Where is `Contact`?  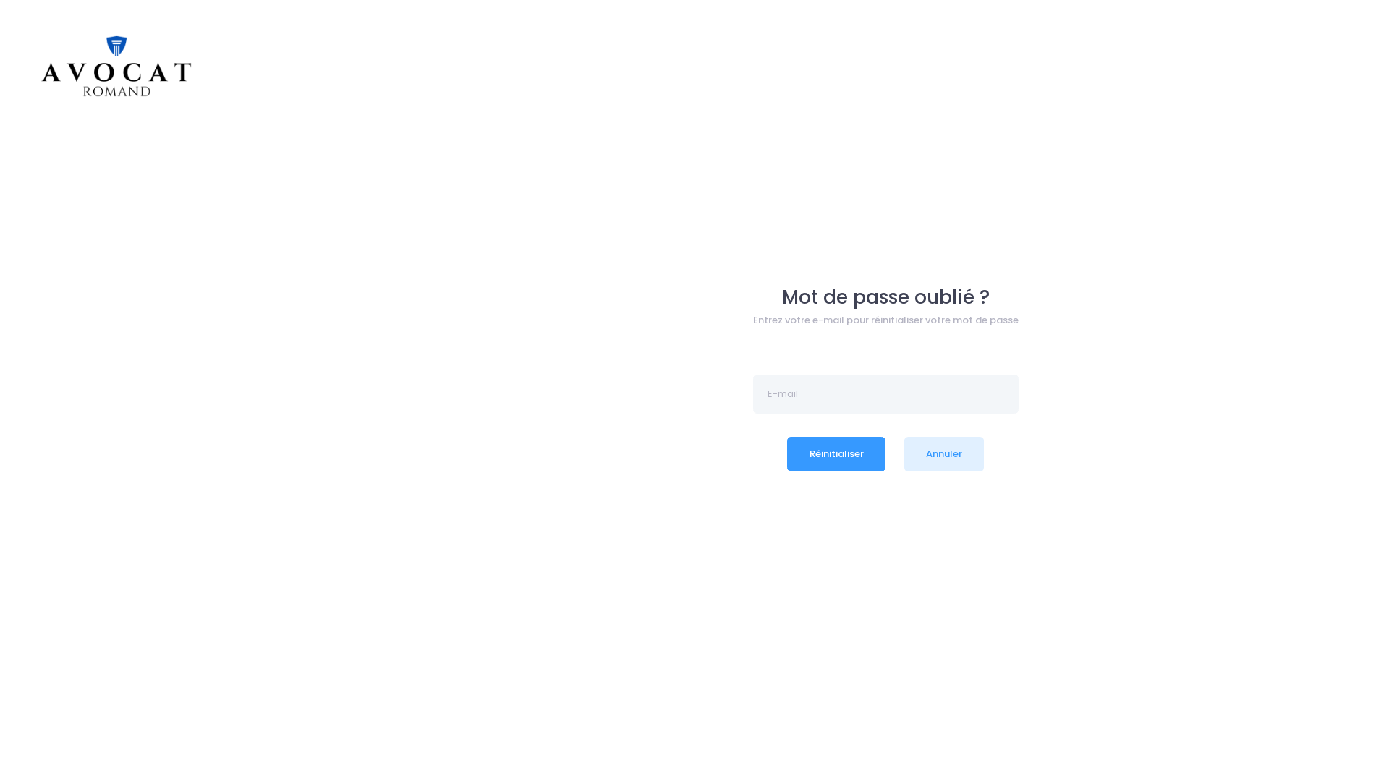 Contact is located at coordinates (340, 751).